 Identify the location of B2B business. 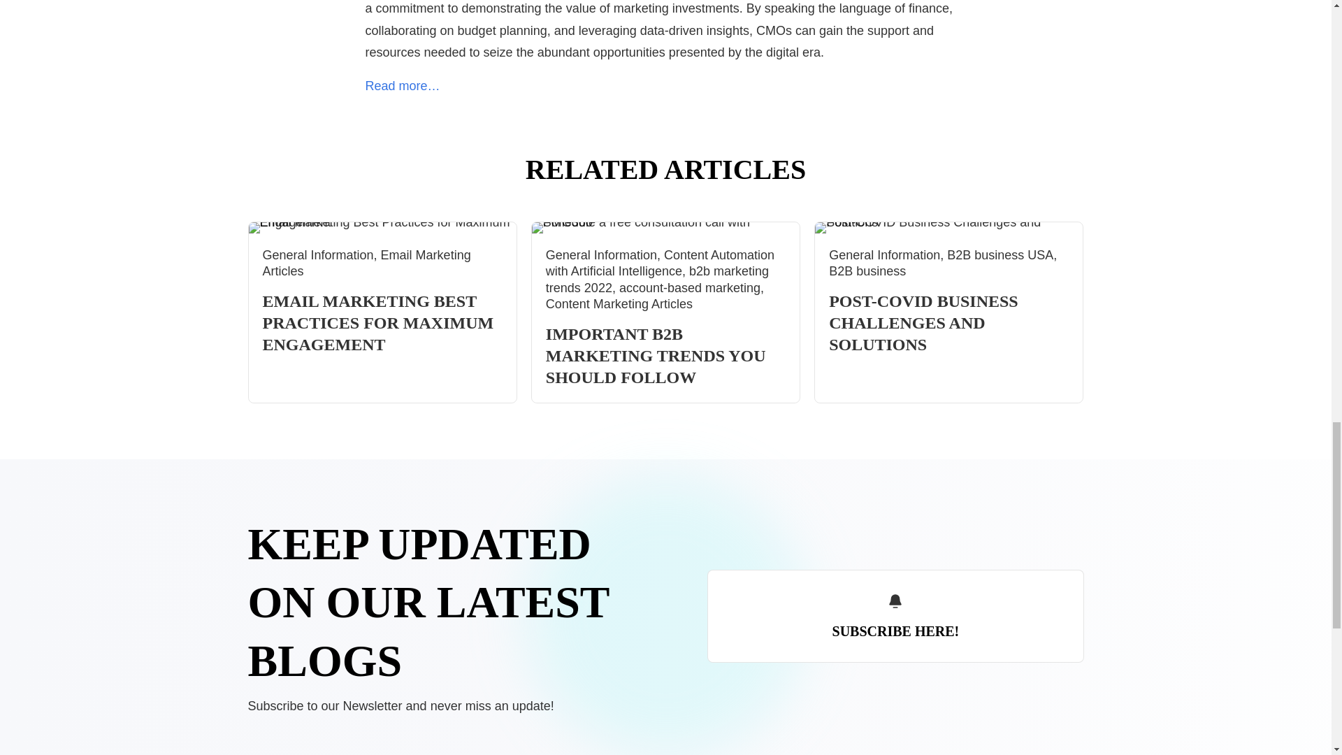
(867, 271).